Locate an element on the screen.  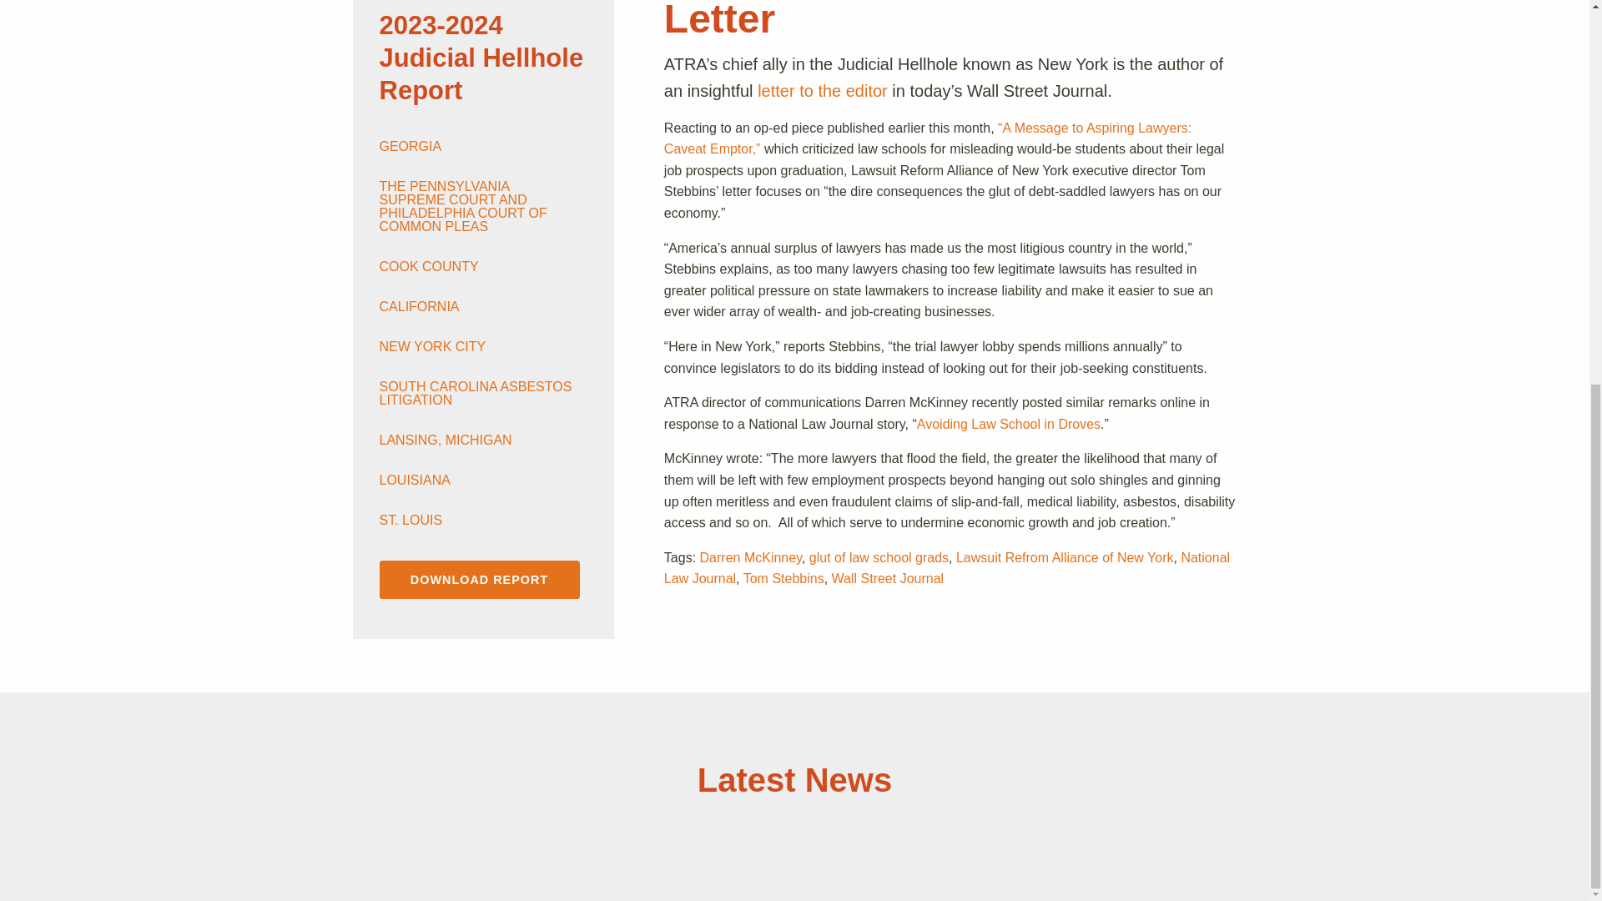
NEW YORK CITY is located at coordinates (476, 347).